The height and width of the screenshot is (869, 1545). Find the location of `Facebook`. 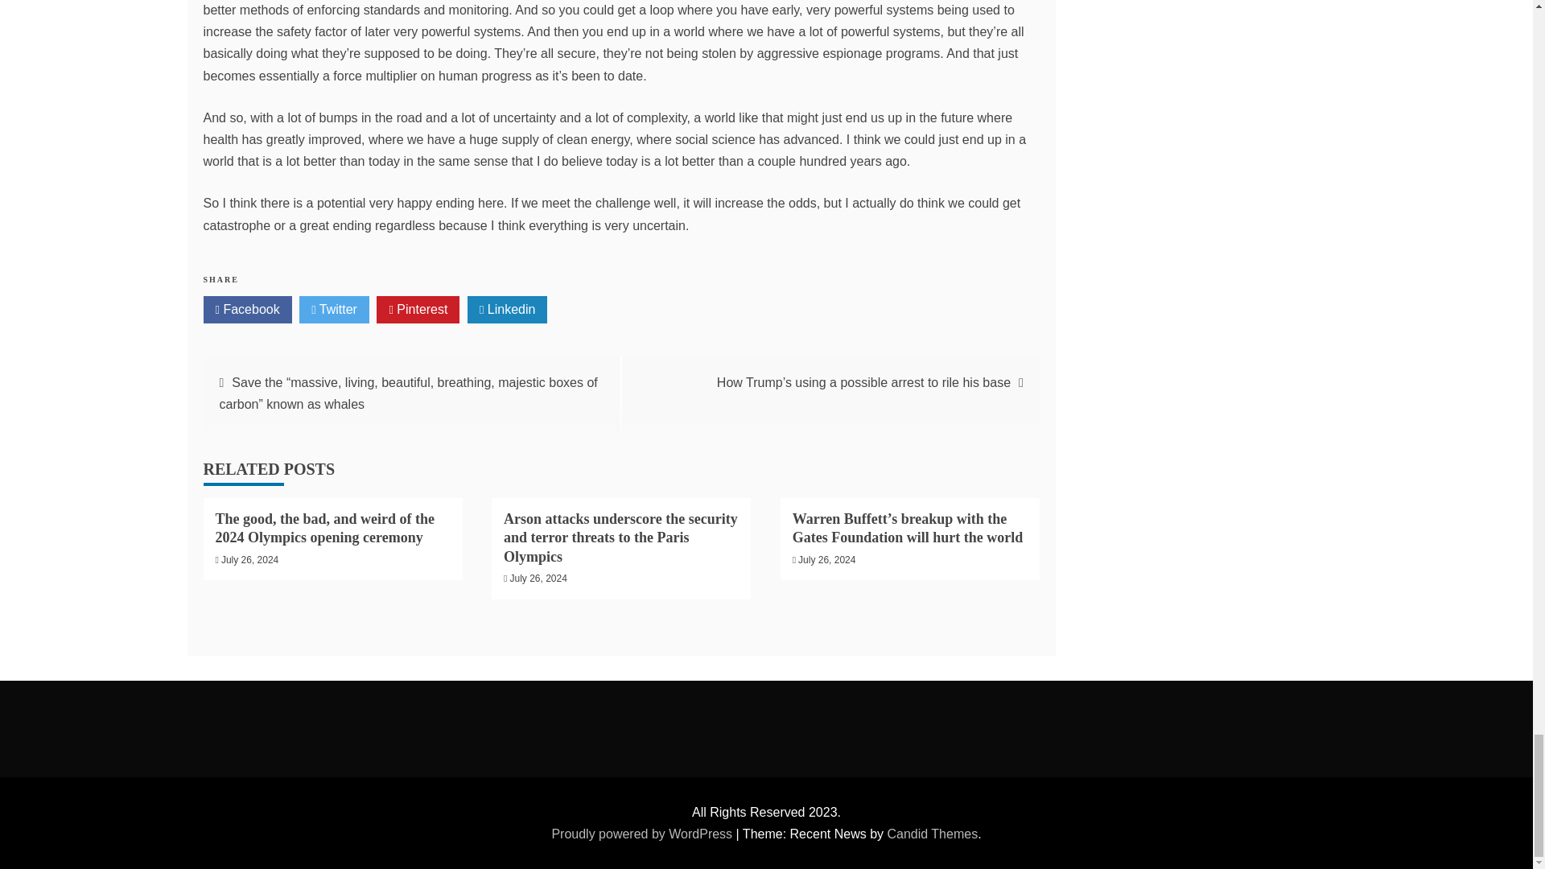

Facebook is located at coordinates (246, 309).